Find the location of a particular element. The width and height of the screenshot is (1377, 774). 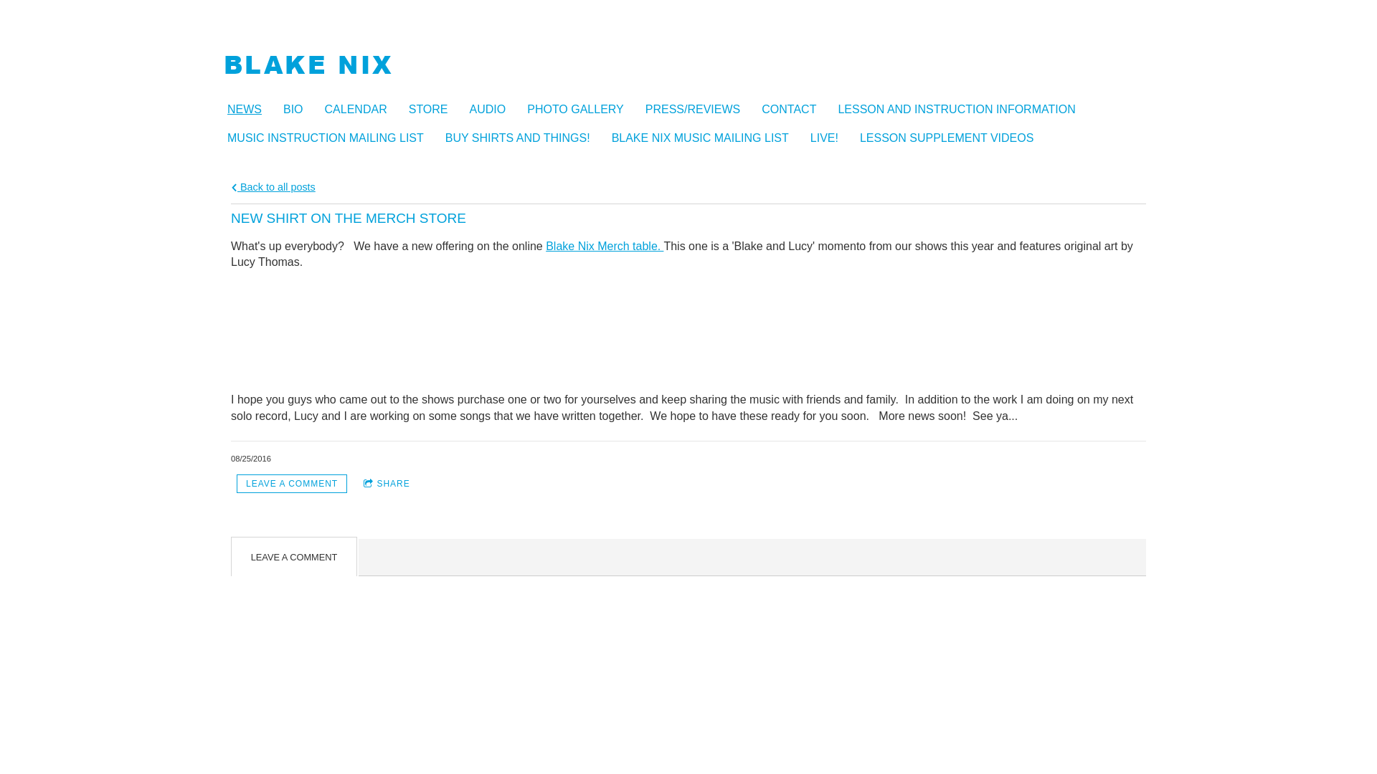

AUDIO is located at coordinates (495, 110).